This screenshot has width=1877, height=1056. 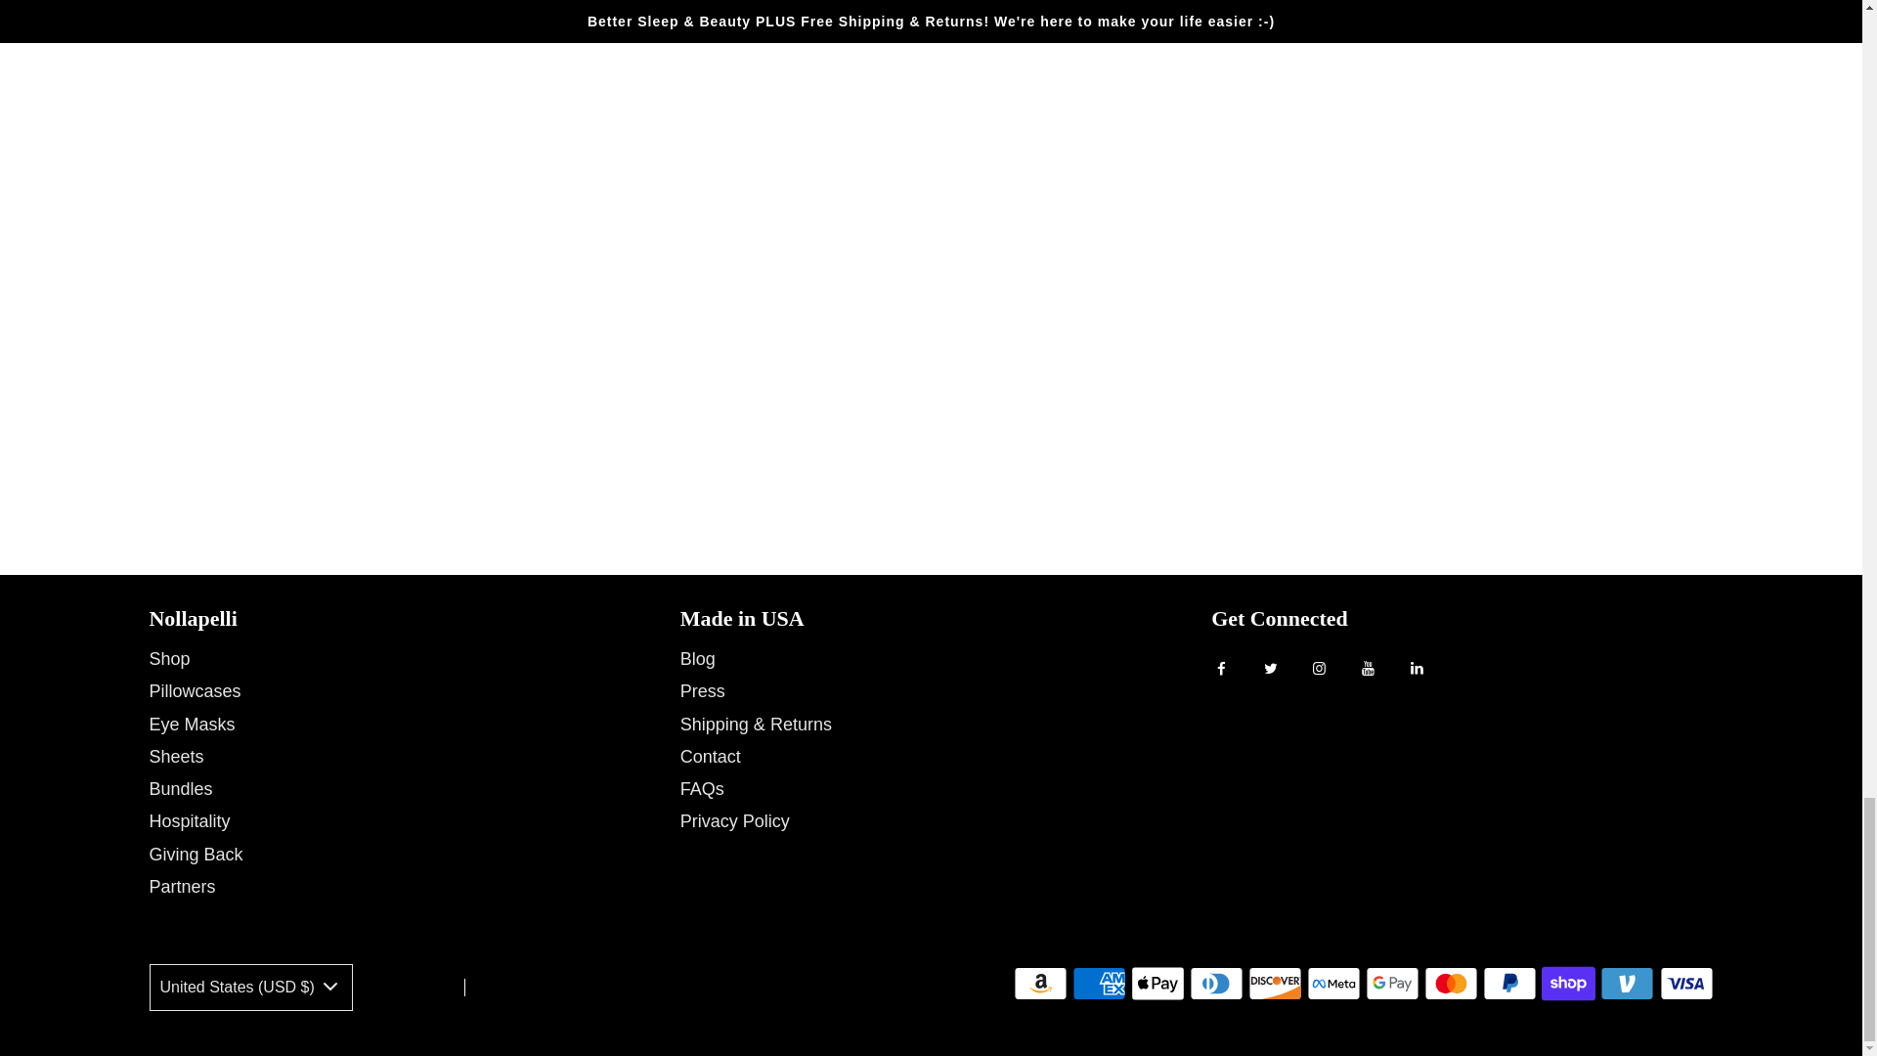 What do you see at coordinates (1627, 984) in the screenshot?
I see `Venmo` at bounding box center [1627, 984].